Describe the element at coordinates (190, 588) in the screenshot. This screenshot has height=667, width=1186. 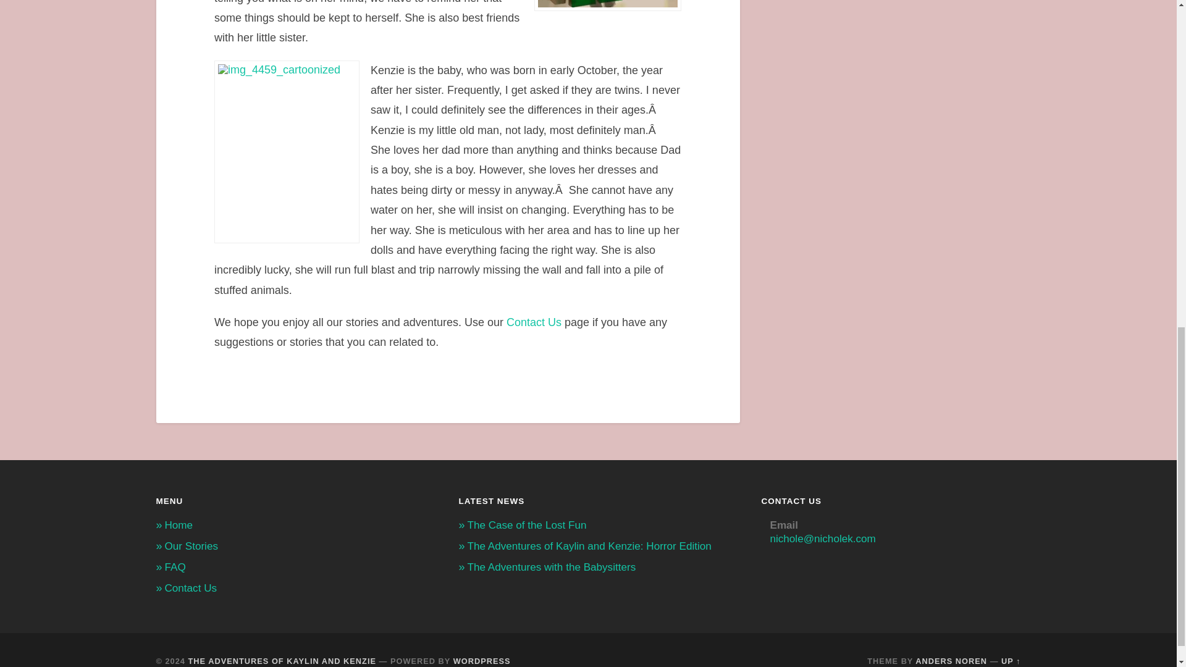
I see `Contact Us` at that location.